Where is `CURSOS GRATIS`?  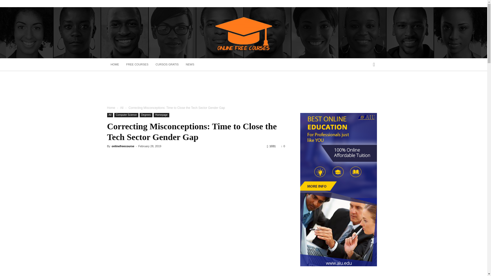 CURSOS GRATIS is located at coordinates (167, 64).